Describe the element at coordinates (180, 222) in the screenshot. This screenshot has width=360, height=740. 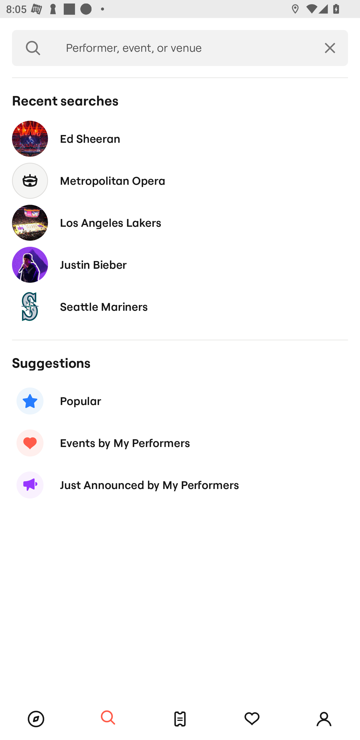
I see `Los Angeles Lakers` at that location.